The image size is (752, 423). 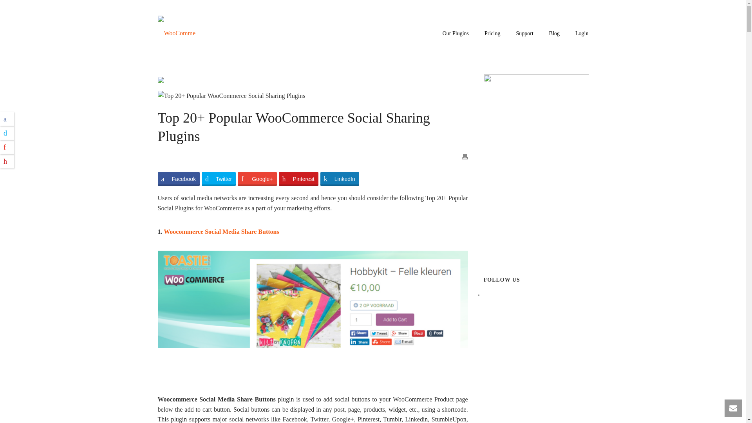 I want to click on Pricing, so click(x=492, y=34).